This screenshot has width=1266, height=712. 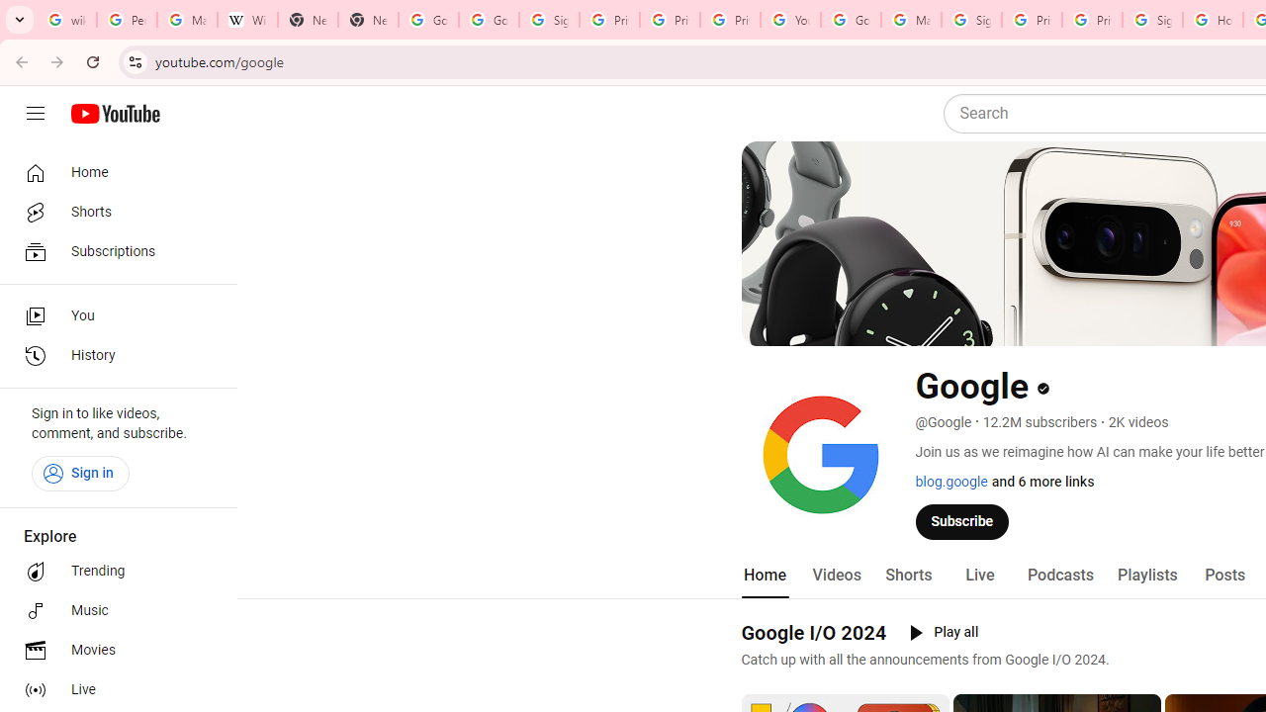 What do you see at coordinates (127, 20) in the screenshot?
I see `Personalization & Google Search results - Google Search Help` at bounding box center [127, 20].